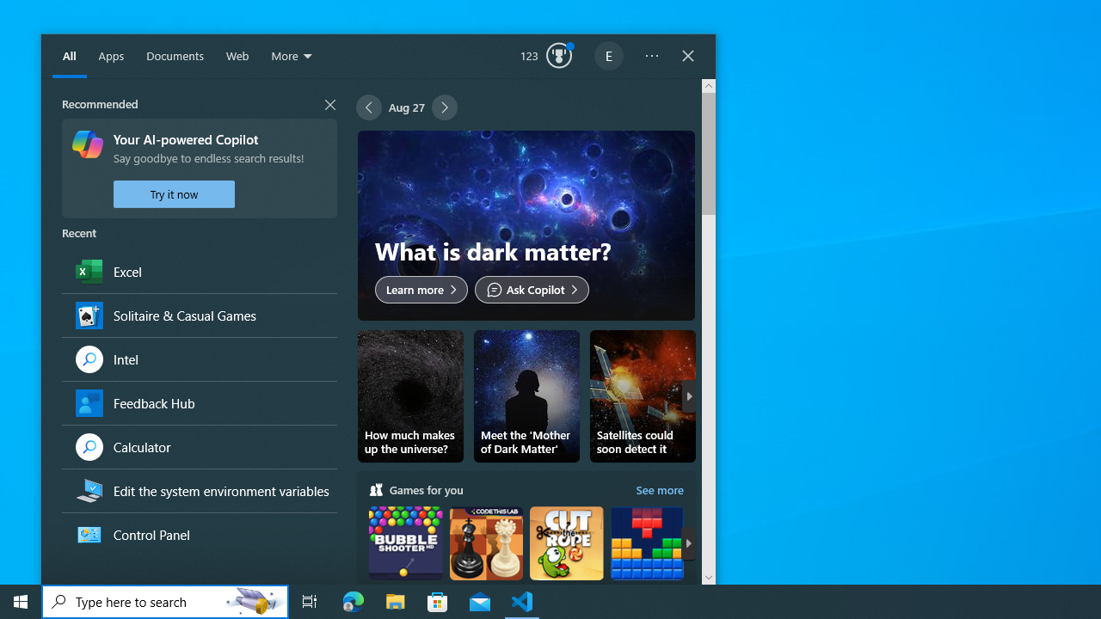 The image size is (1101, 619). Describe the element at coordinates (199, 272) in the screenshot. I see `Recent Group,Excel, App` at that location.